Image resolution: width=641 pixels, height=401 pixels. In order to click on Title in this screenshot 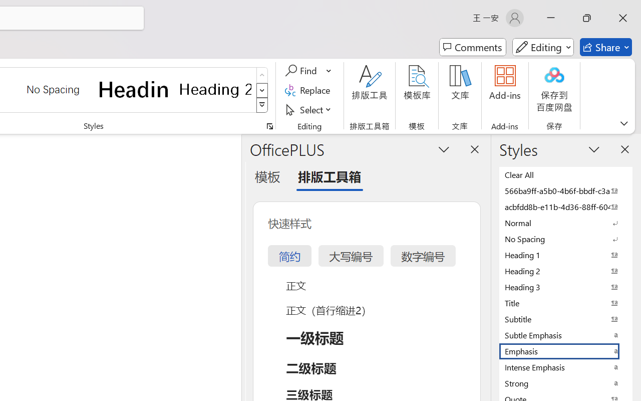, I will do `click(566, 303)`.